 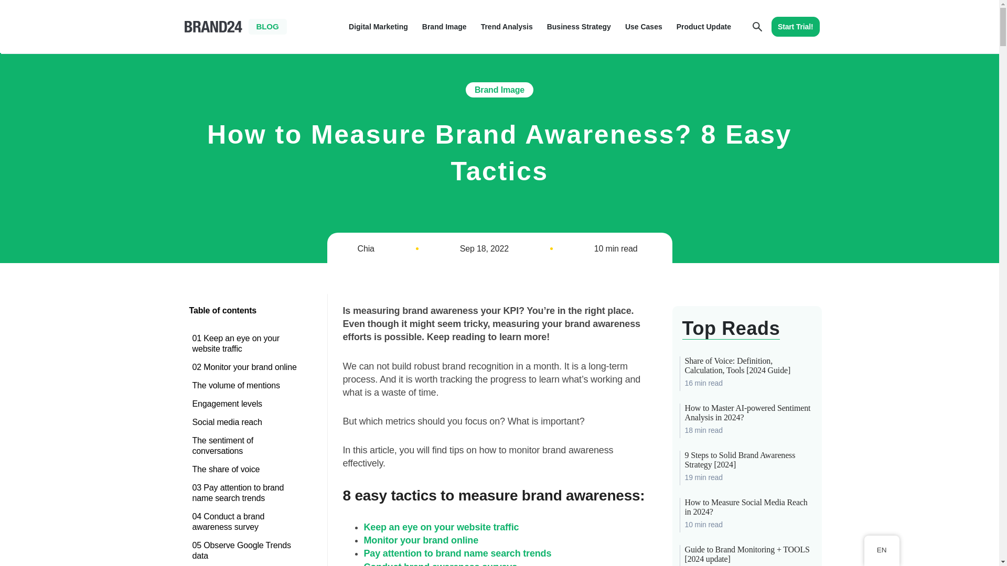 What do you see at coordinates (267, 26) in the screenshot?
I see `BLOG` at bounding box center [267, 26].